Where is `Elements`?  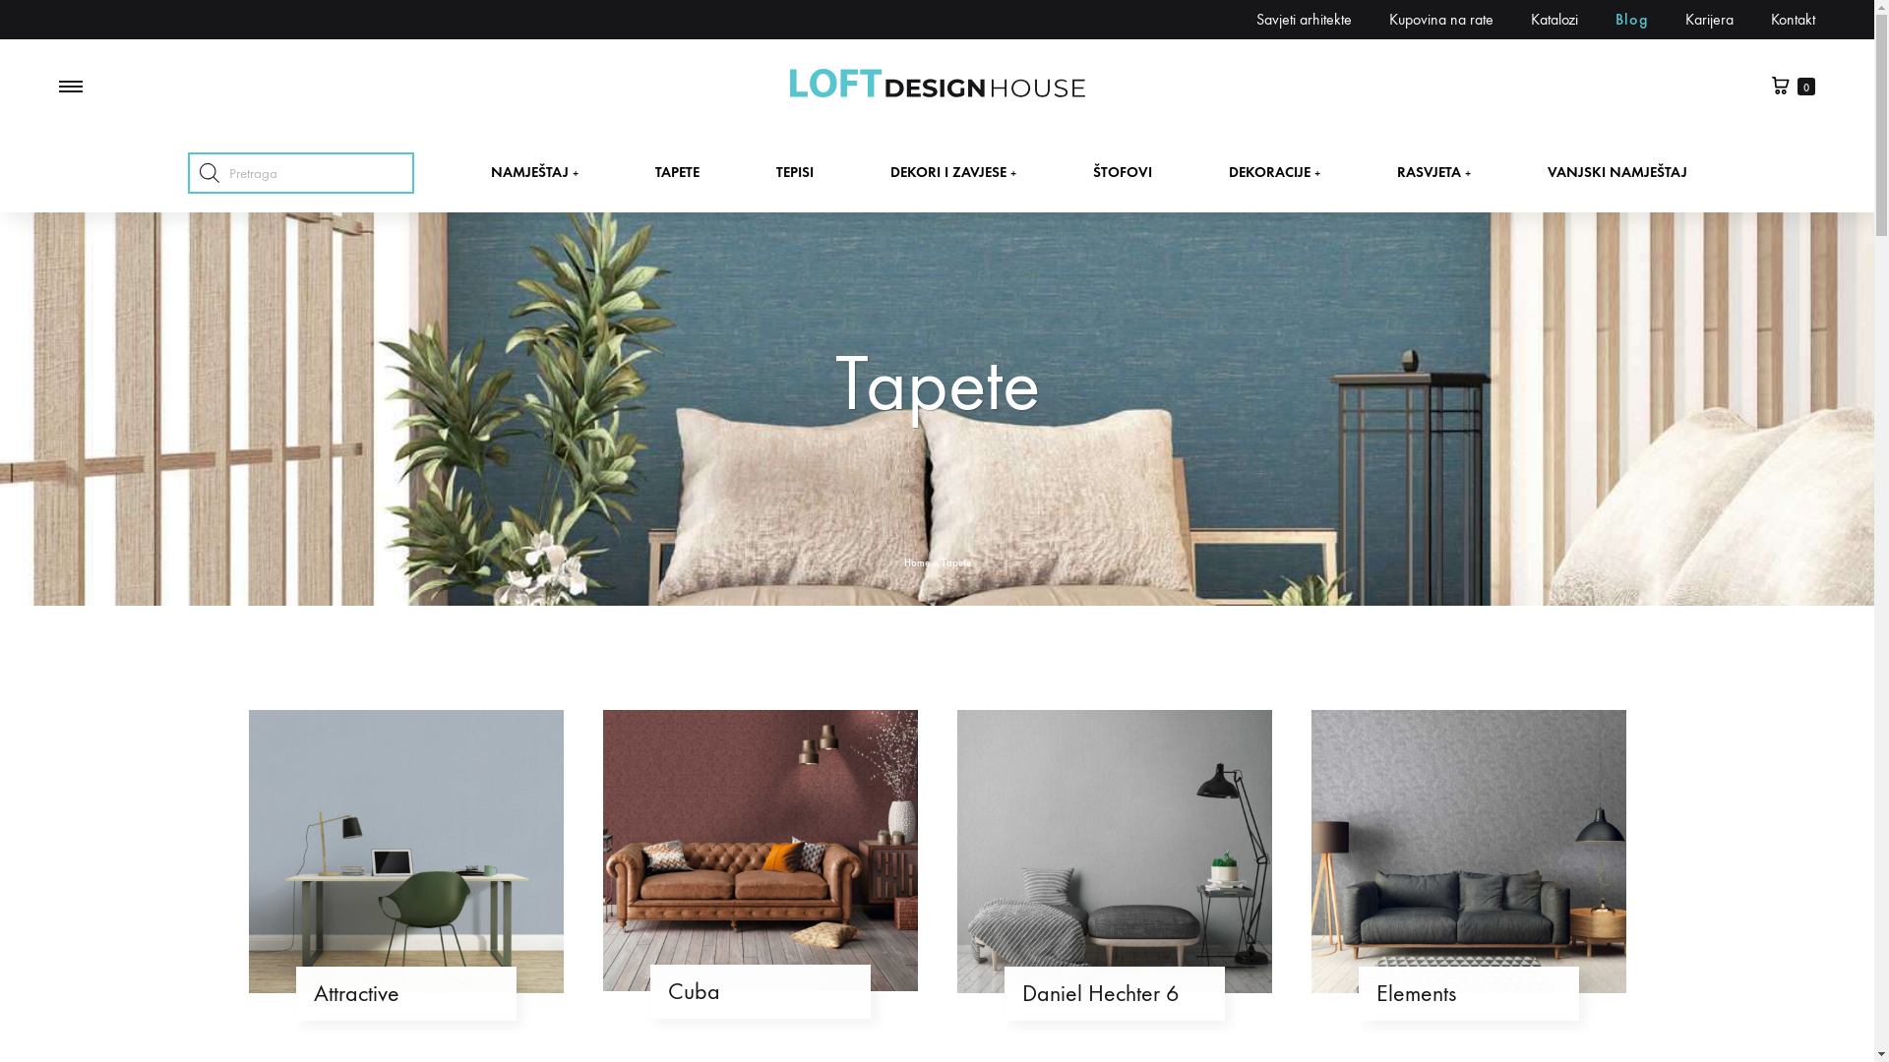
Elements is located at coordinates (1468, 993).